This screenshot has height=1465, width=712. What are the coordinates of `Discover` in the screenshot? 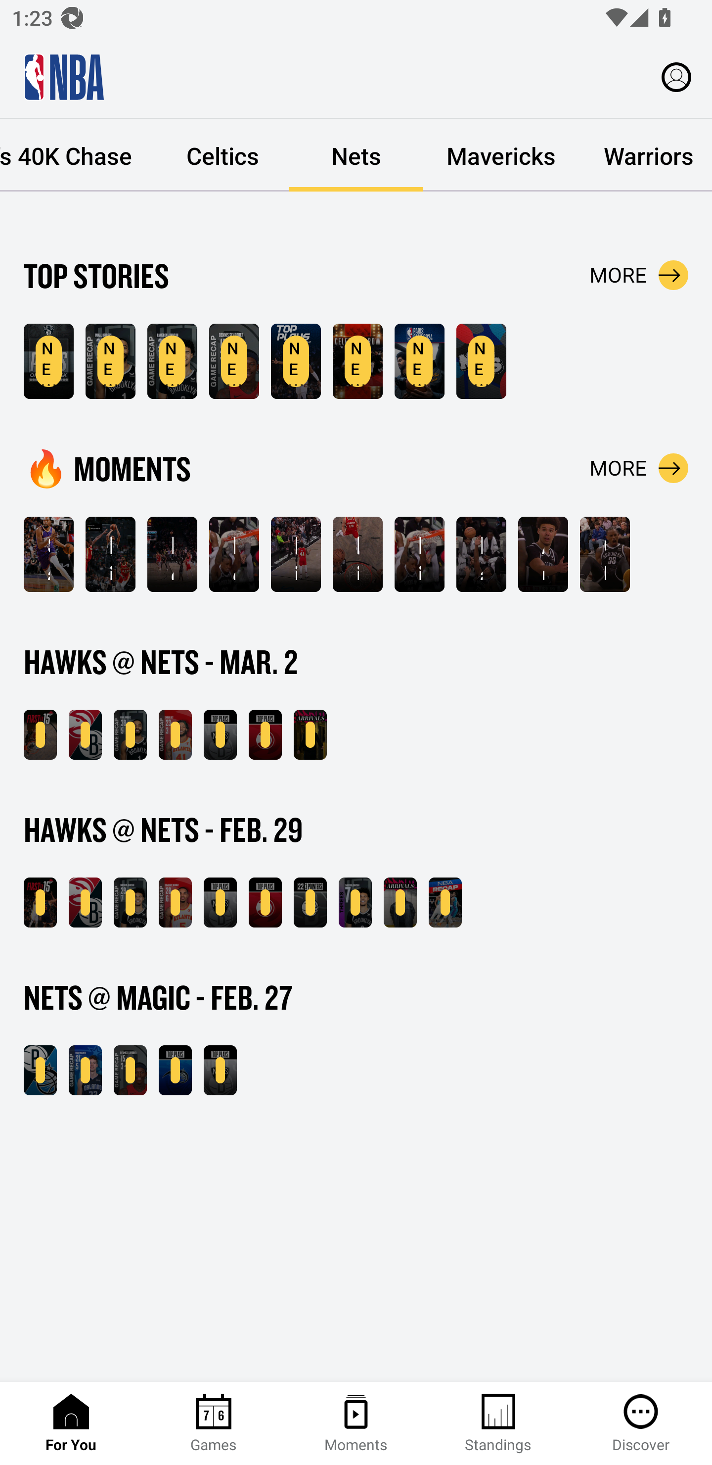 It's located at (641, 1423).